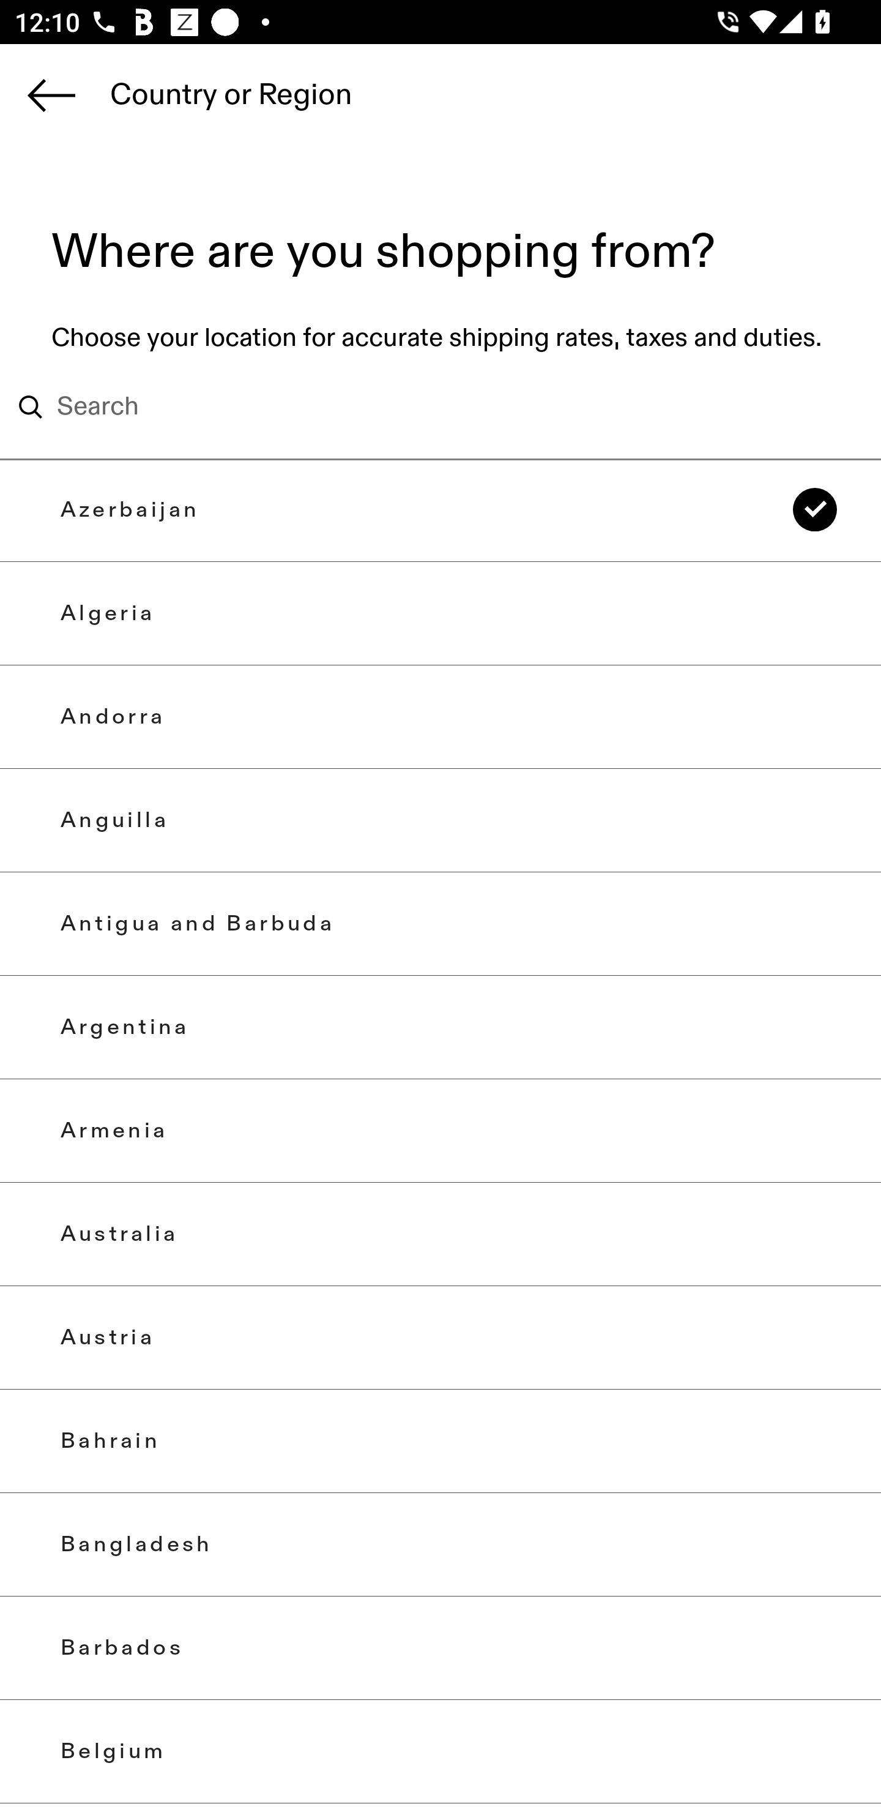  I want to click on Antigua and Barbuda, so click(441, 923).